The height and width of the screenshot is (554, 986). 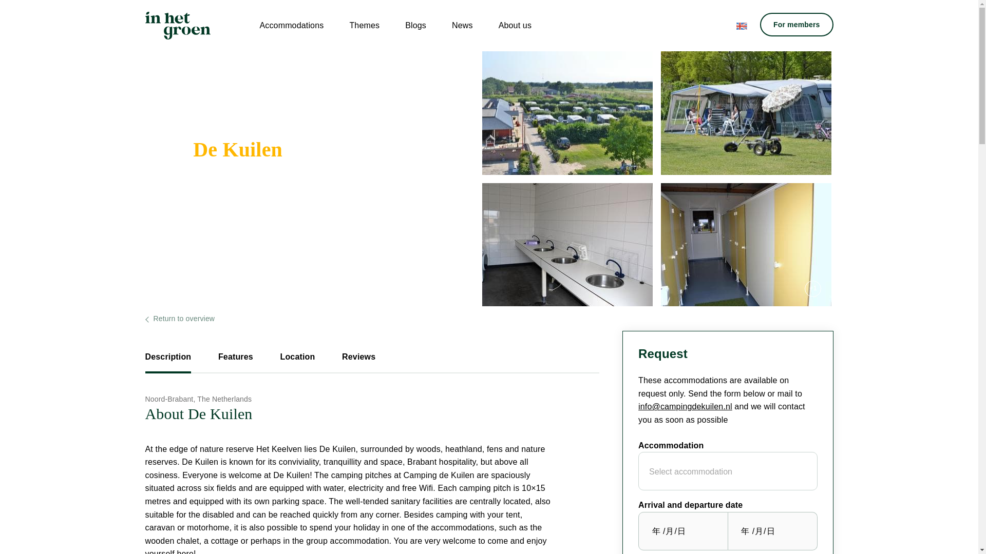 What do you see at coordinates (358, 361) in the screenshot?
I see `Reviews` at bounding box center [358, 361].